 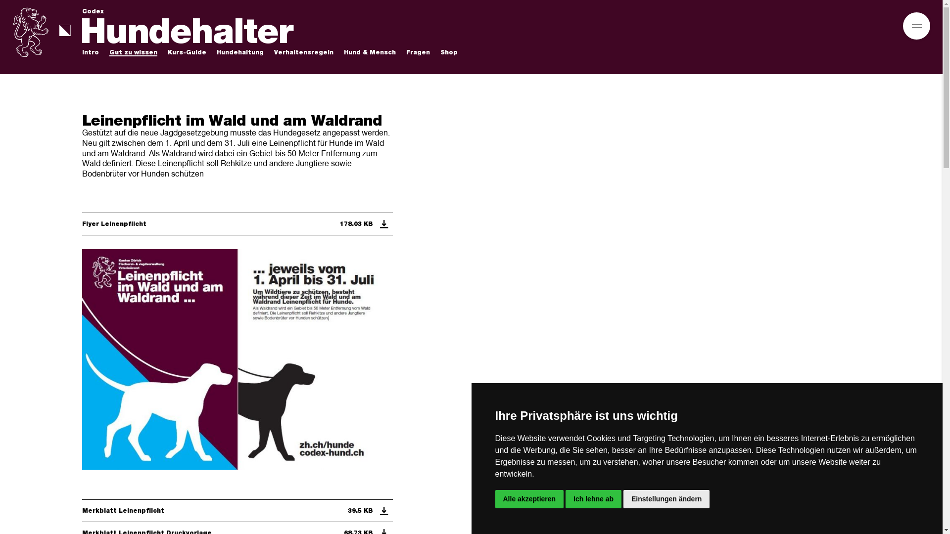 I want to click on Fragen, so click(x=418, y=53).